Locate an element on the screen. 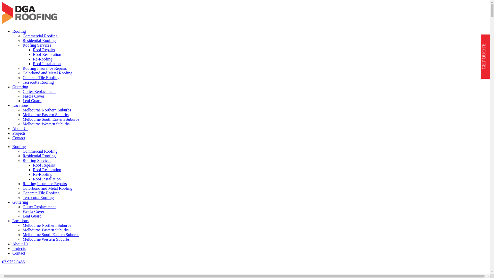 This screenshot has height=278, width=494. Roof Installation is located at coordinates (47, 64).